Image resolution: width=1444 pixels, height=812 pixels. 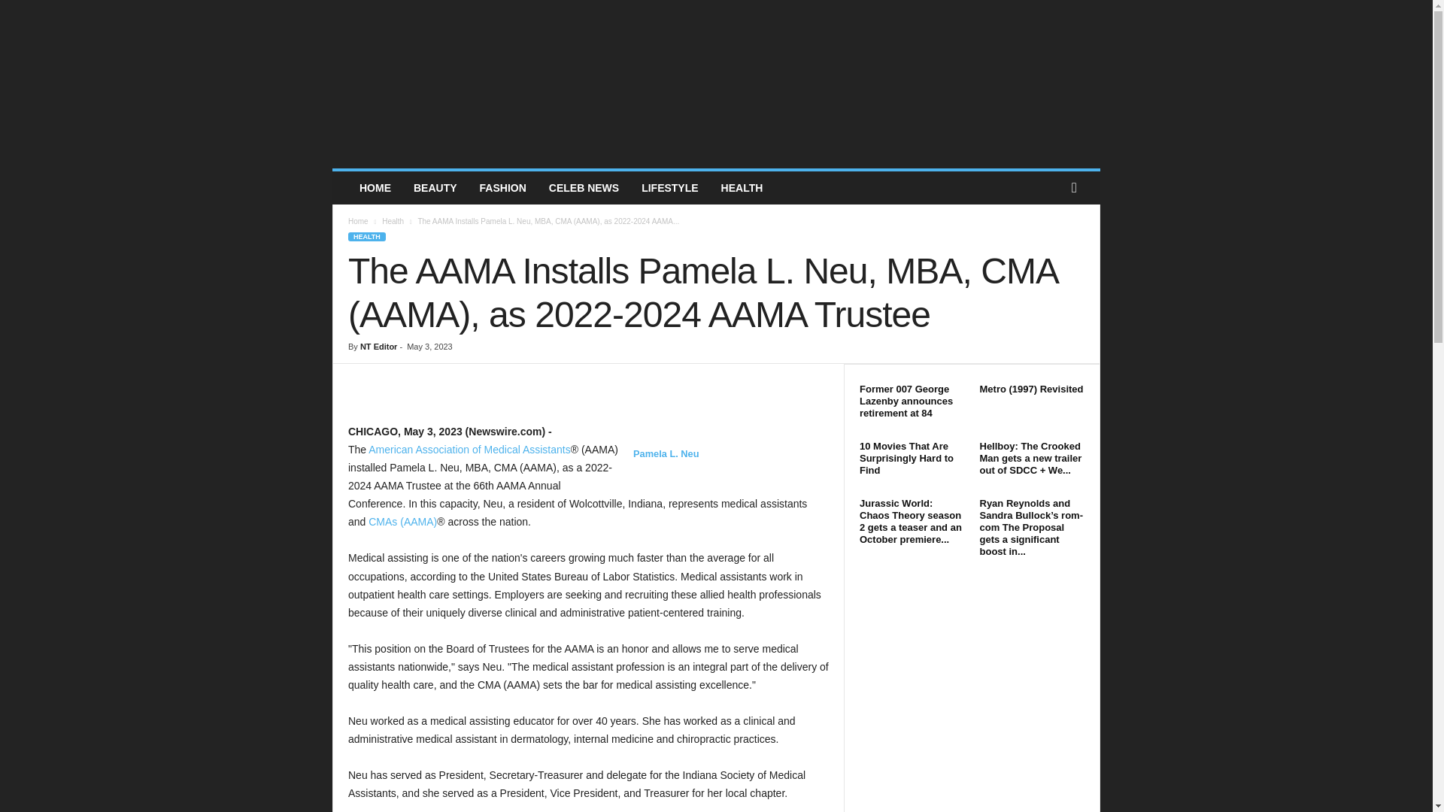 What do you see at coordinates (393, 221) in the screenshot?
I see `Health` at bounding box center [393, 221].